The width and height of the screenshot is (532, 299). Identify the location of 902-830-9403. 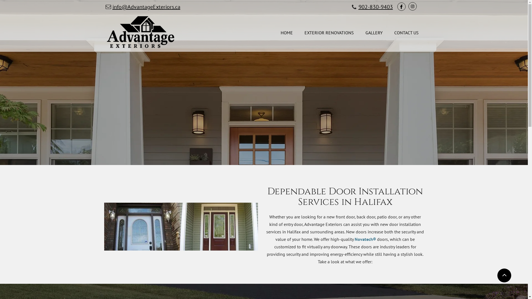
(376, 8).